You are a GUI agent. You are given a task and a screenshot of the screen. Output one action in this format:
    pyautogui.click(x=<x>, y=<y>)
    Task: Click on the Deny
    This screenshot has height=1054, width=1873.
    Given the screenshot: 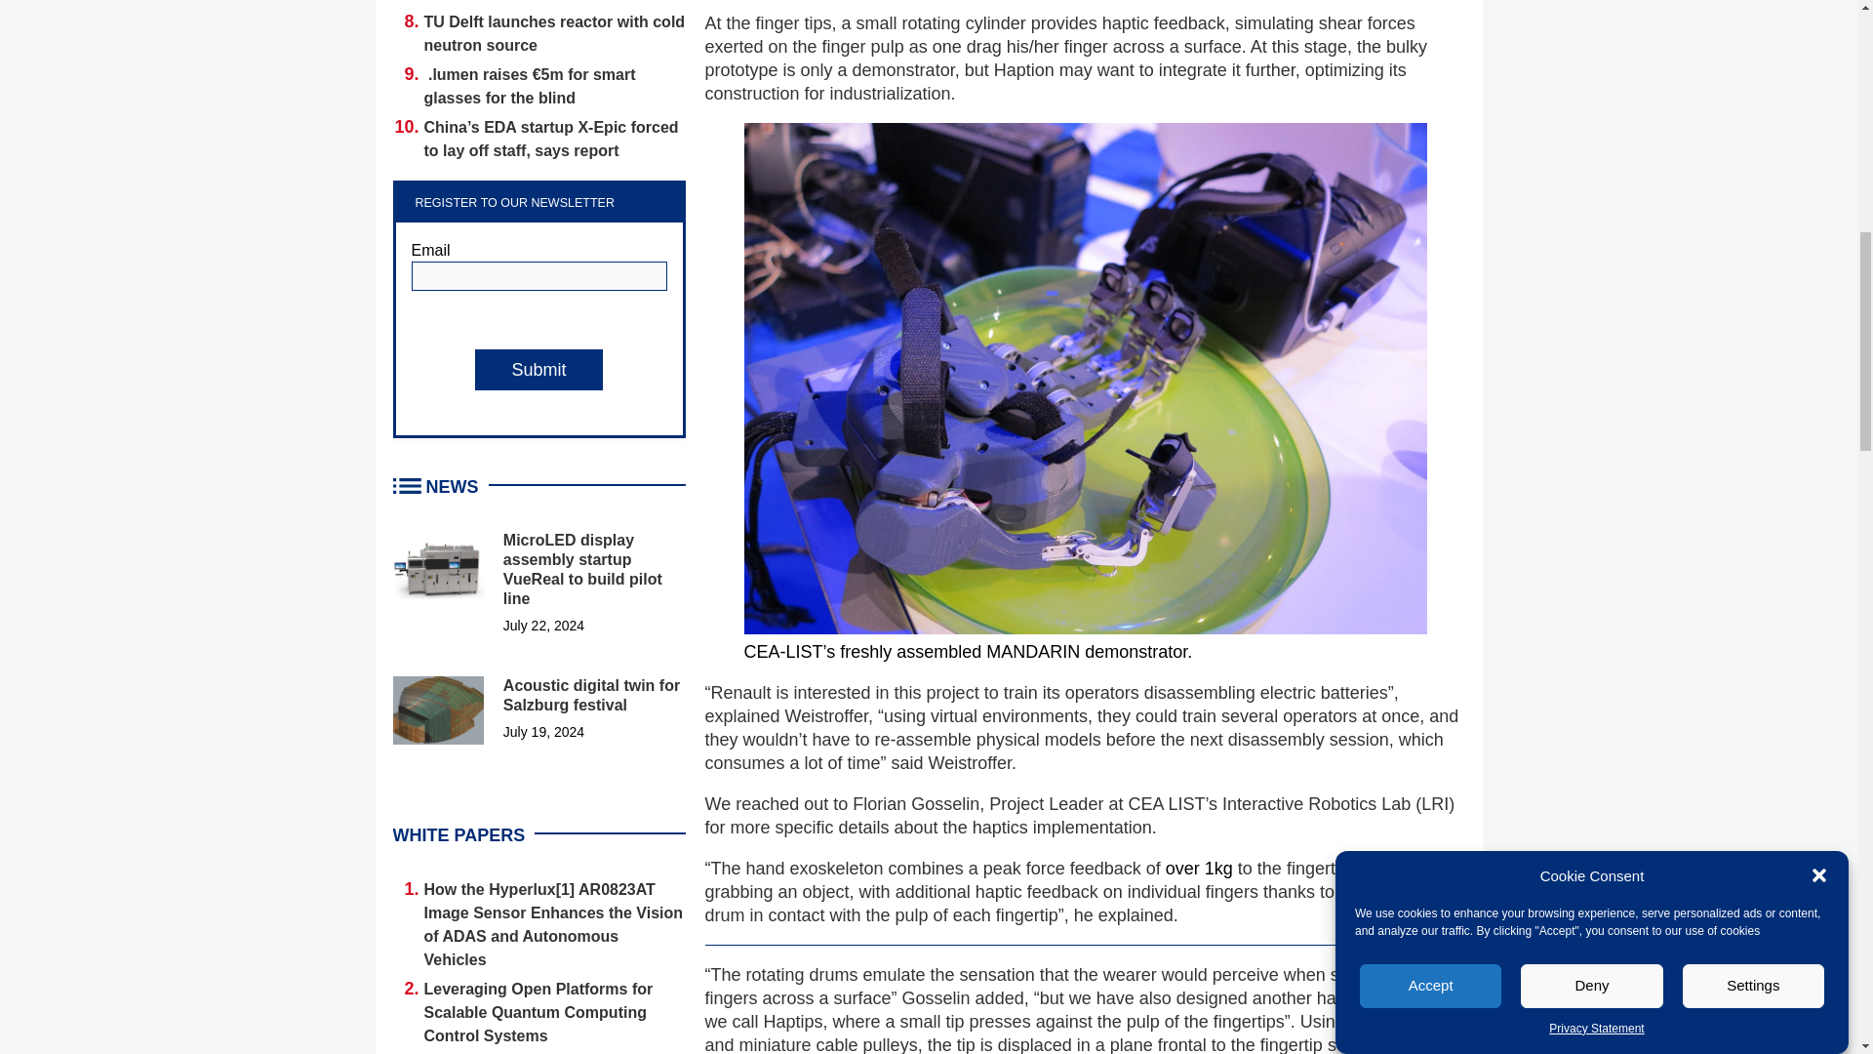 What is the action you would take?
    pyautogui.click(x=1592, y=76)
    